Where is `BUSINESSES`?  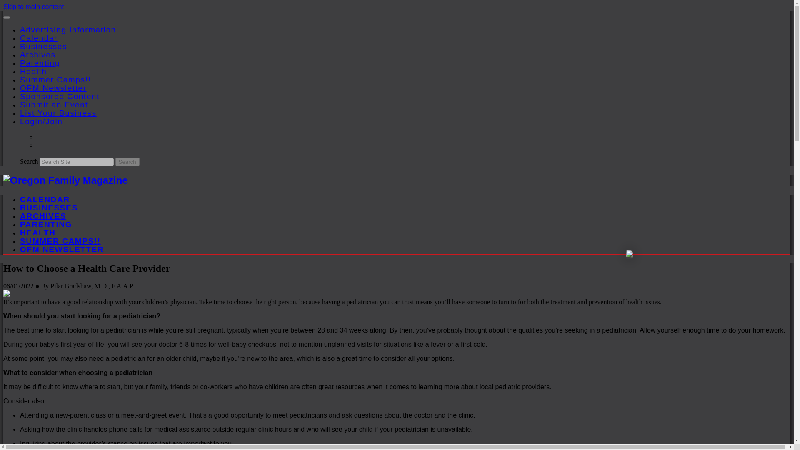
BUSINESSES is located at coordinates (49, 207).